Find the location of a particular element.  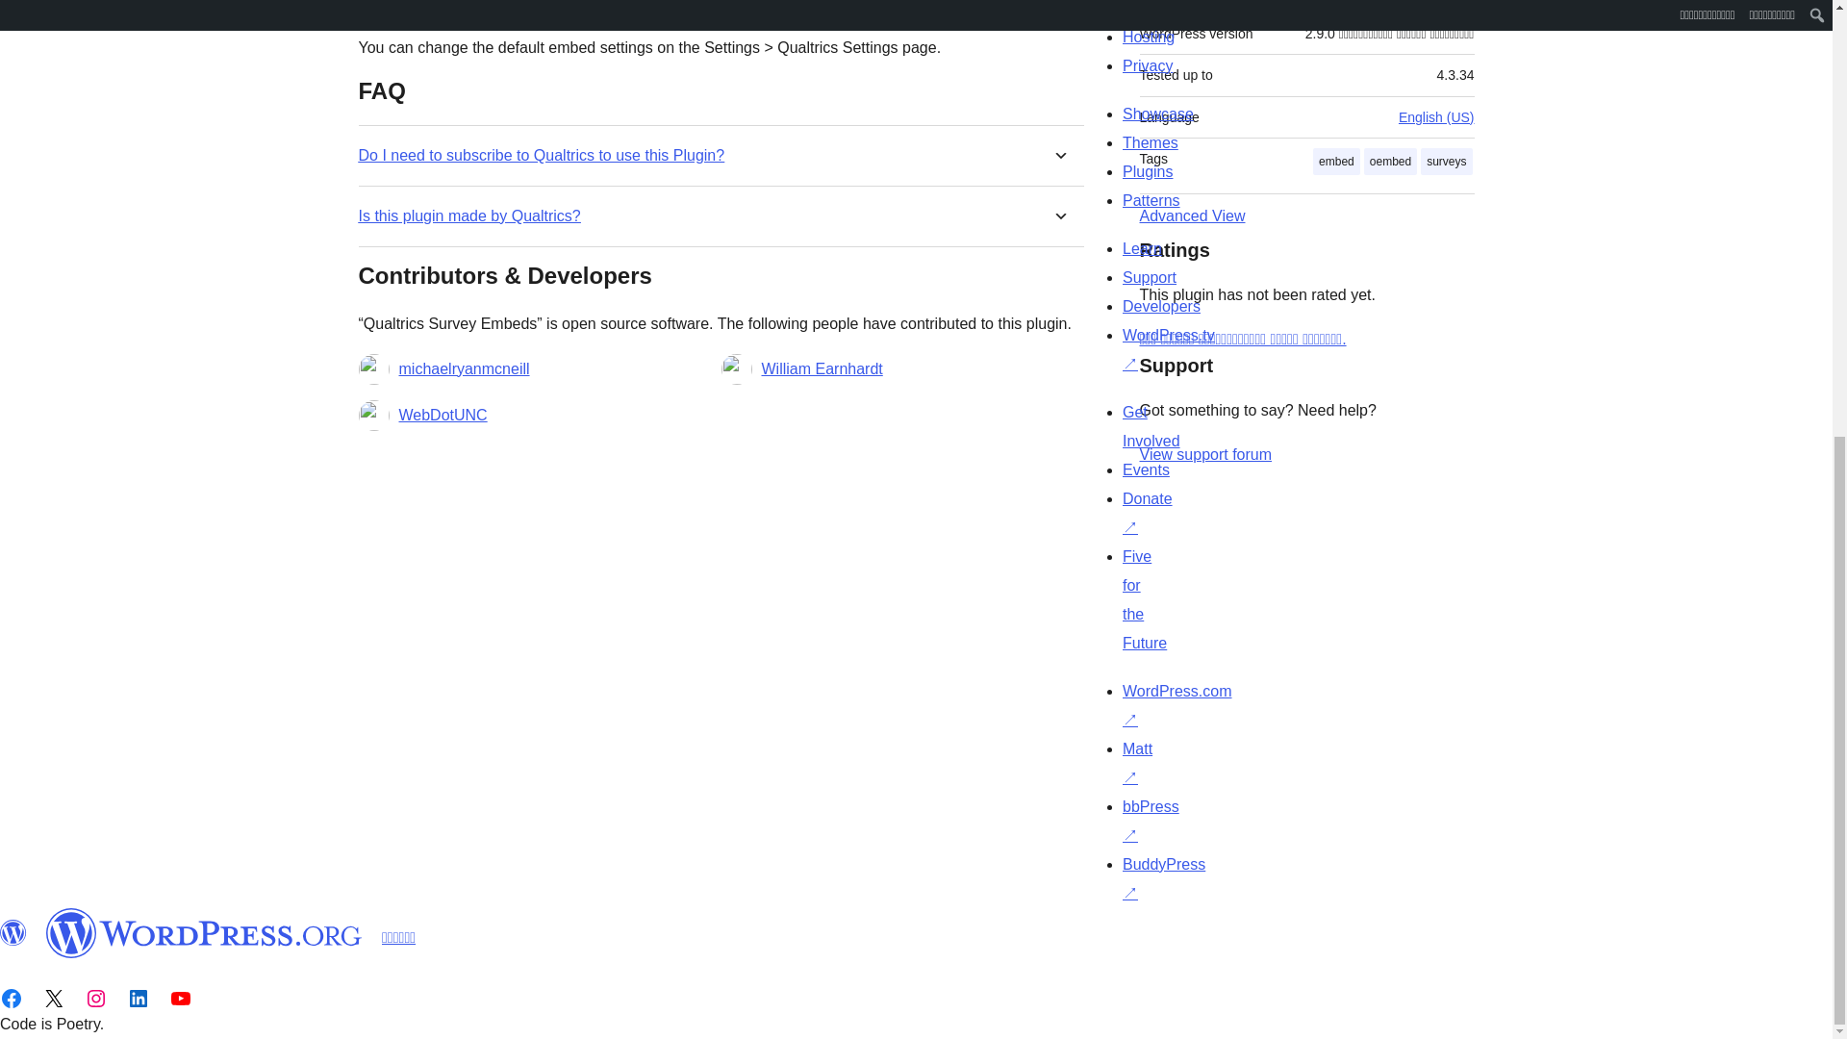

michaelryanmcneill is located at coordinates (464, 369).